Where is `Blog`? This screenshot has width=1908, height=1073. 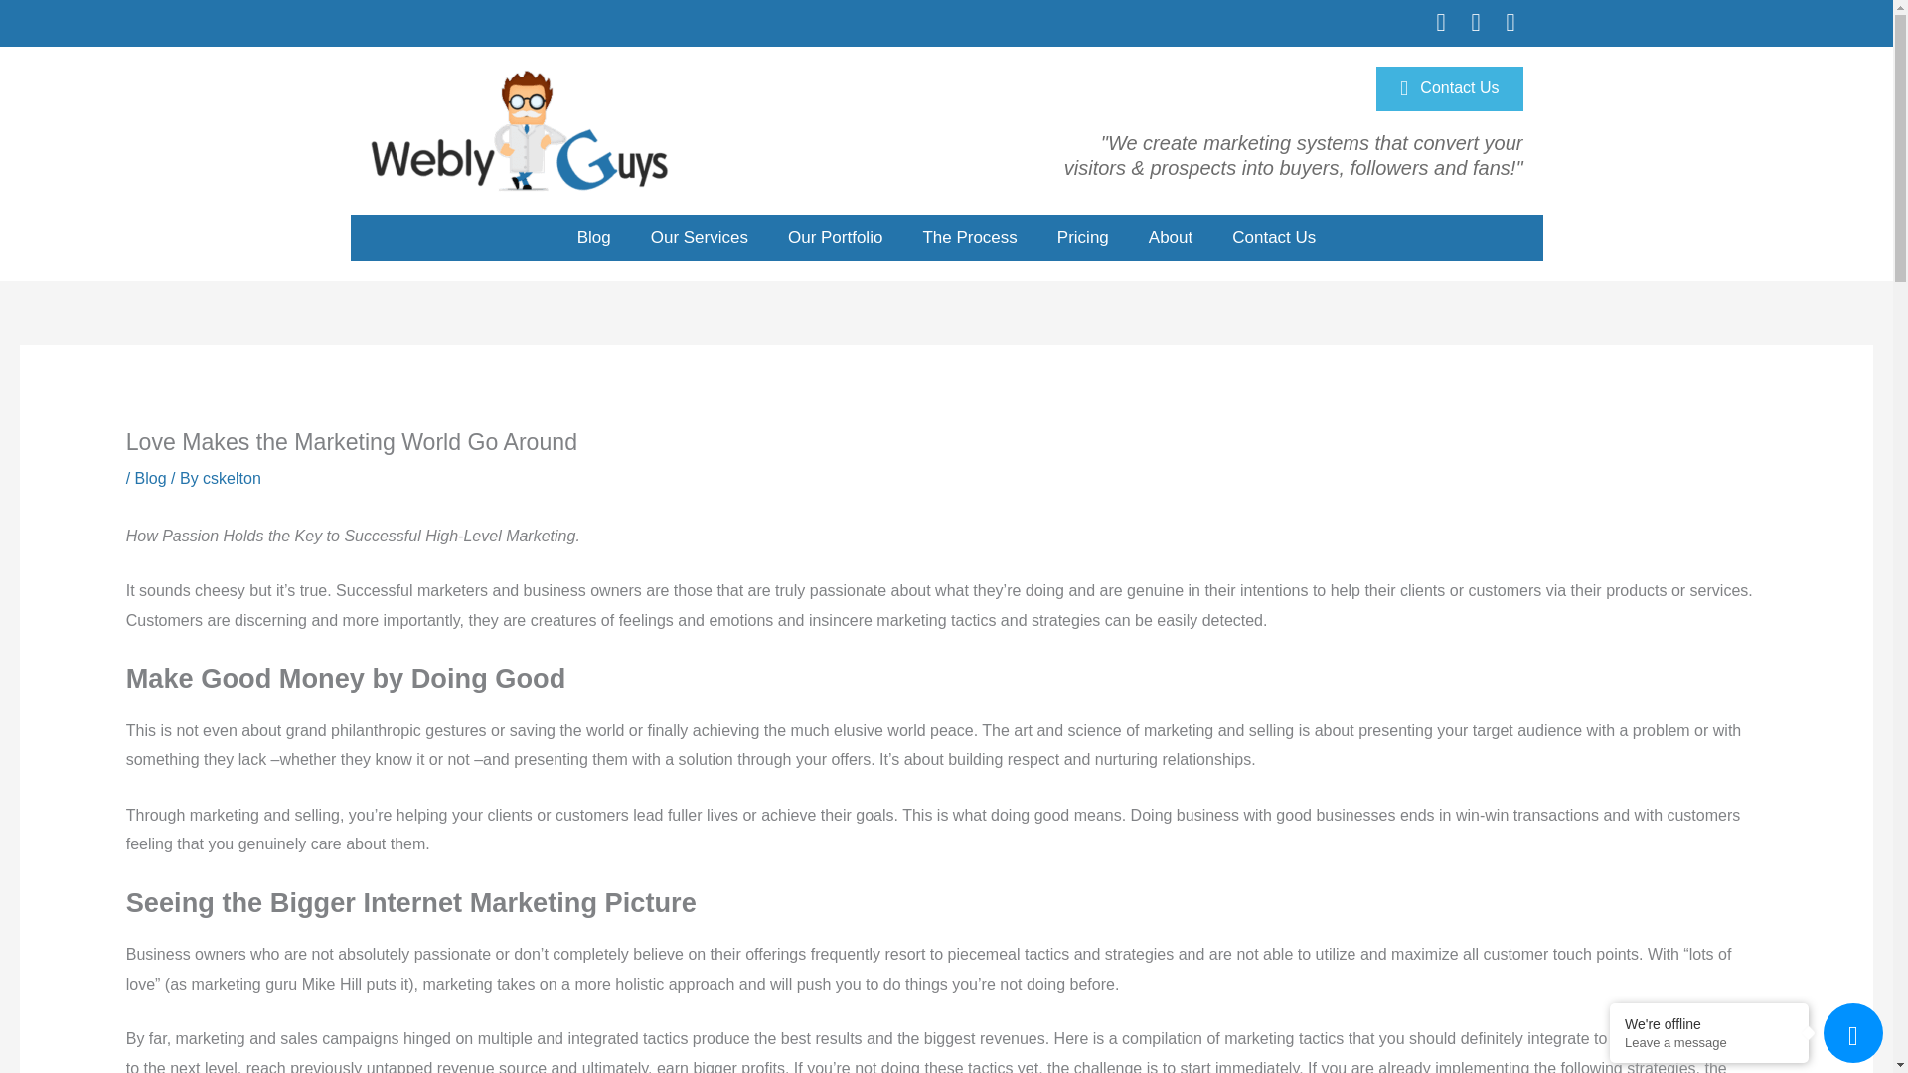 Blog is located at coordinates (594, 238).